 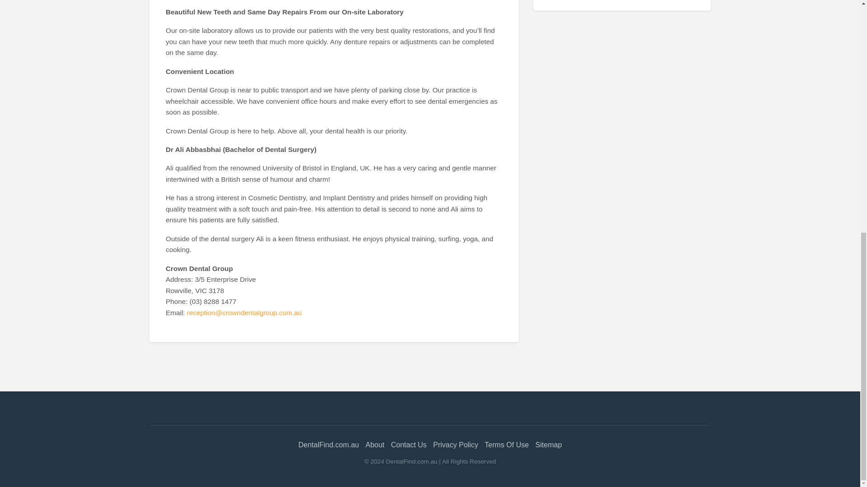 I want to click on DentalFind.com.au, so click(x=328, y=445).